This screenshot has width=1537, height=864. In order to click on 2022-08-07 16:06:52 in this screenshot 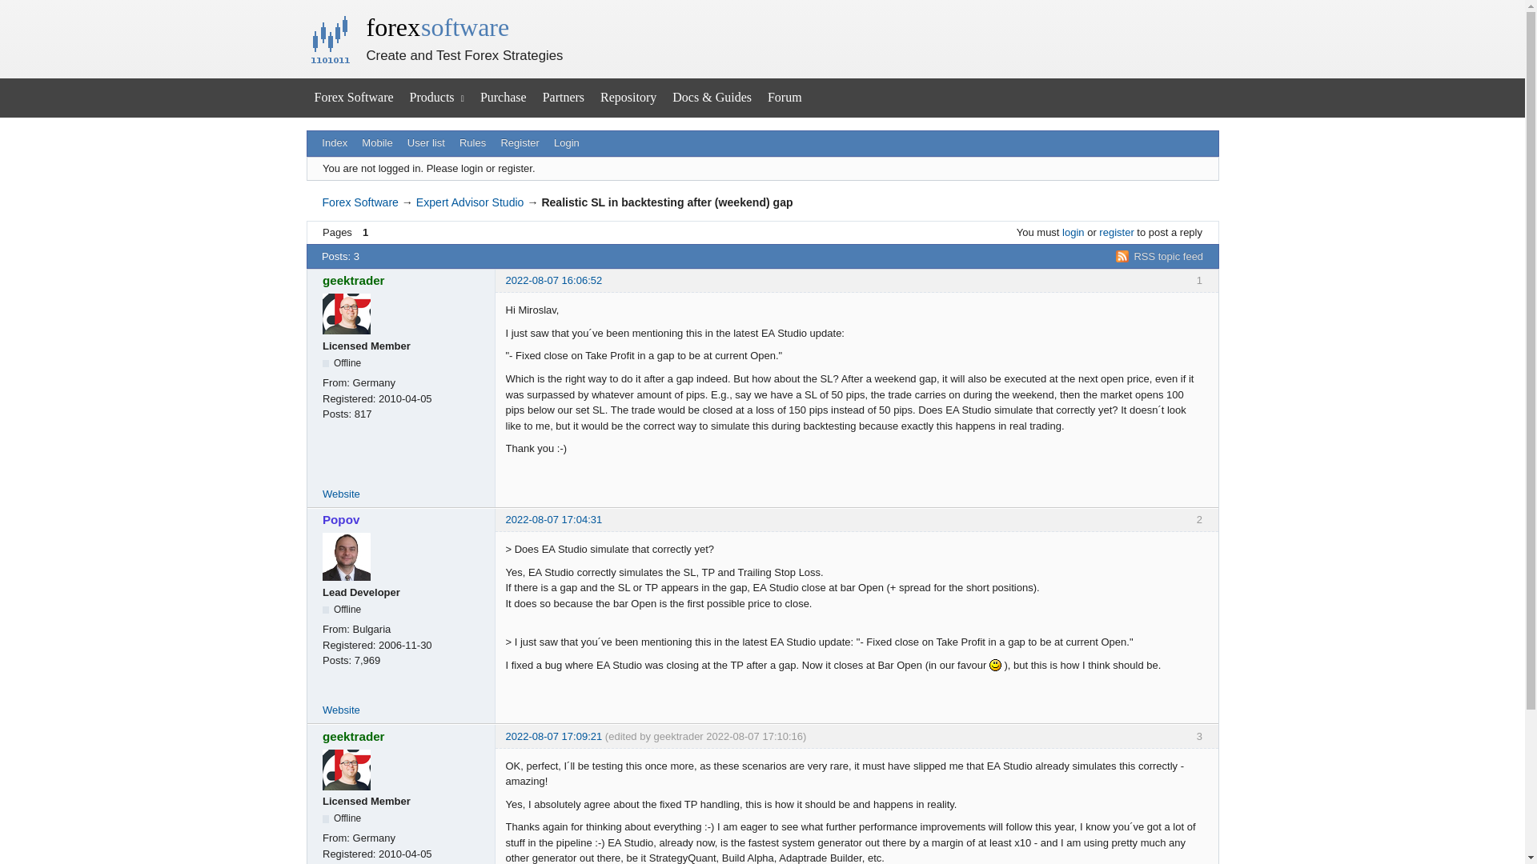, I will do `click(554, 280)`.